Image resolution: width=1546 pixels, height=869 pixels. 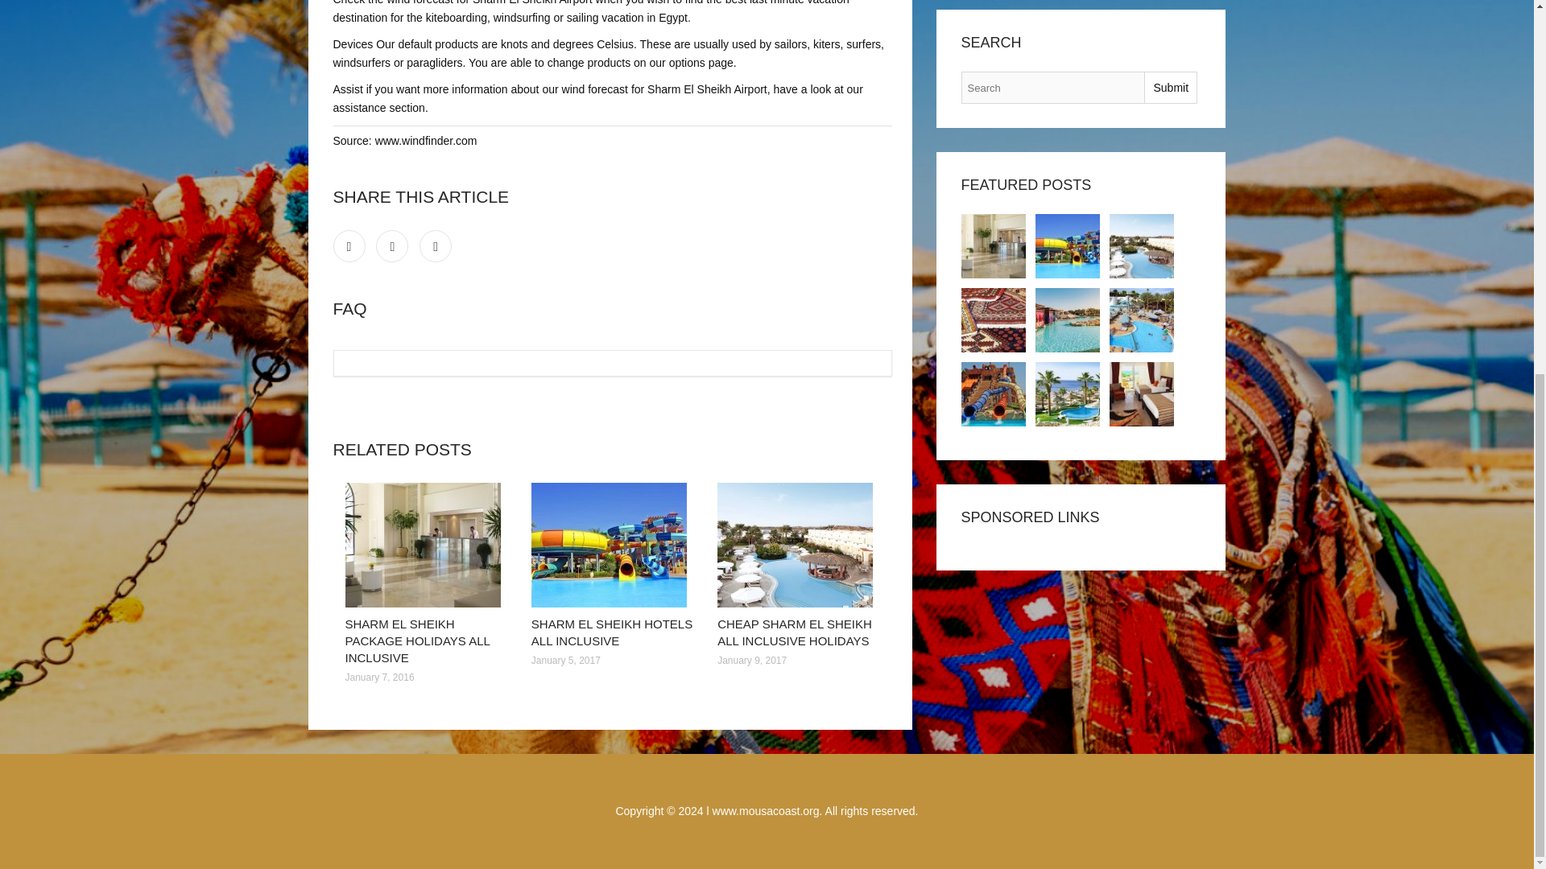 I want to click on Sharm El Sheikh hotels All Inclusive, so click(x=1068, y=245).